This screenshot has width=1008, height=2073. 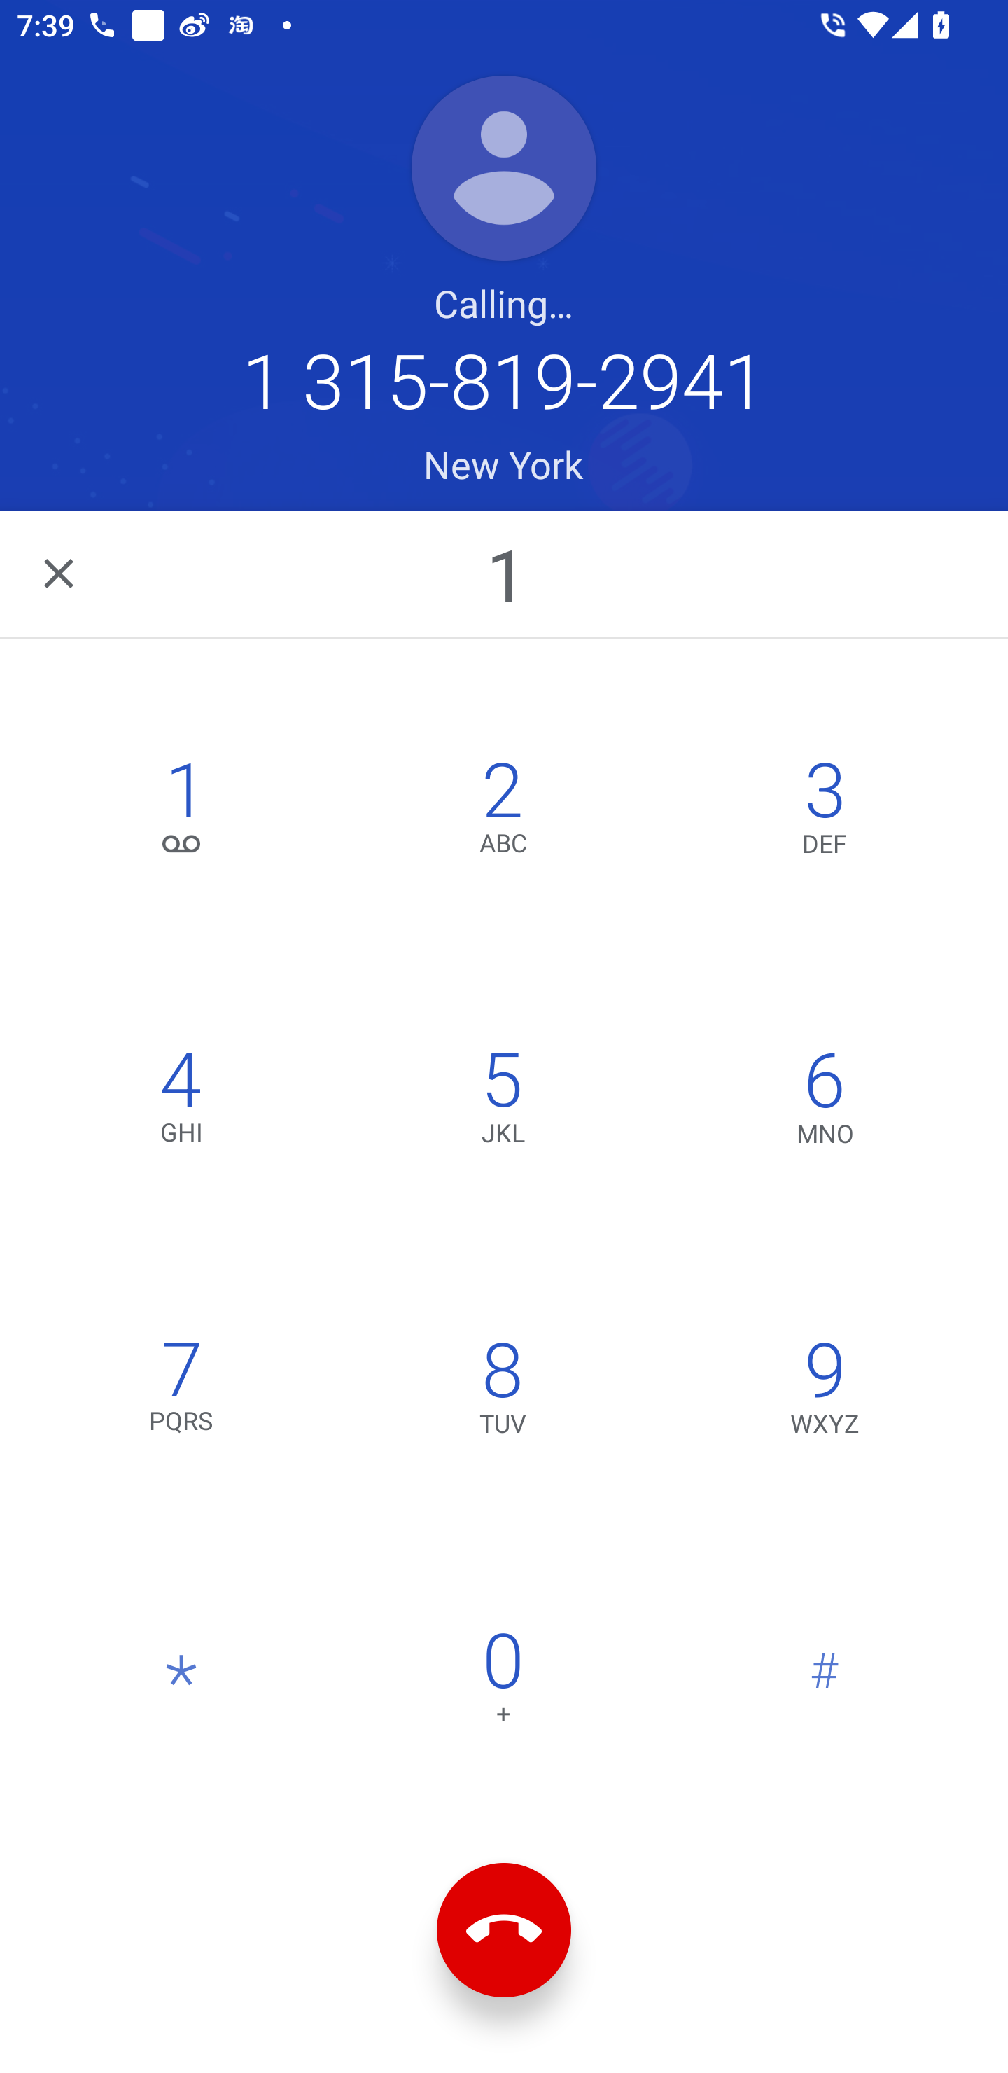 What do you see at coordinates (503, 1102) in the screenshot?
I see `5,JKL 5 JKL` at bounding box center [503, 1102].